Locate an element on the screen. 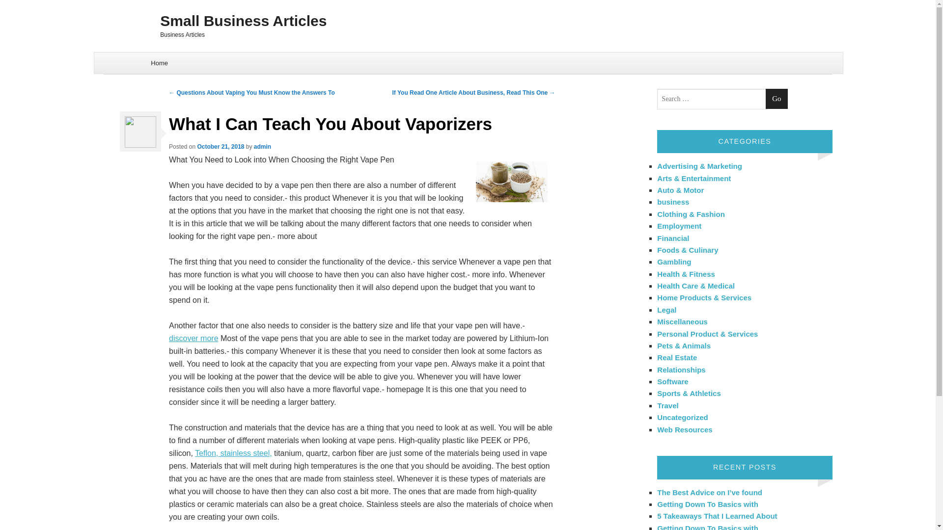  Employment is located at coordinates (679, 226).